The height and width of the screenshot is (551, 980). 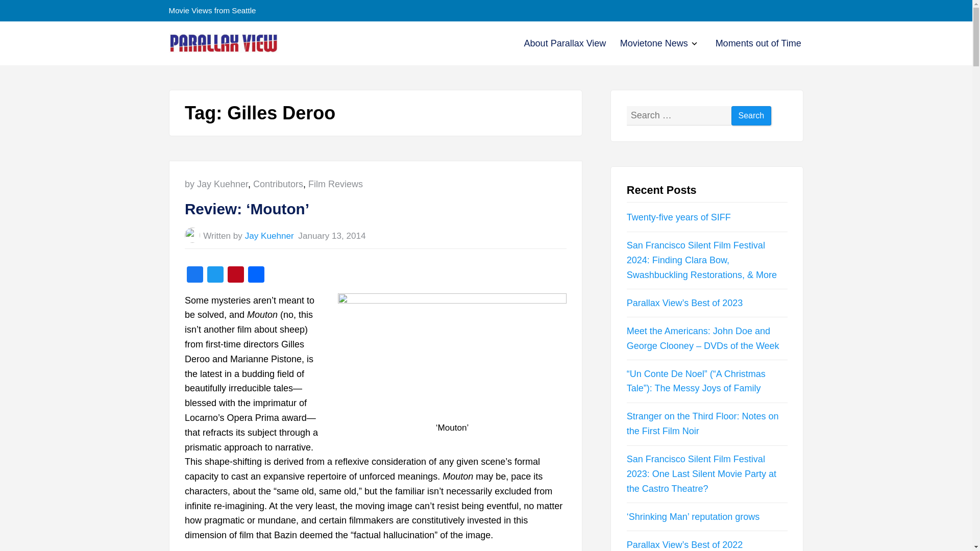 I want to click on Film Reviews, so click(x=335, y=184).